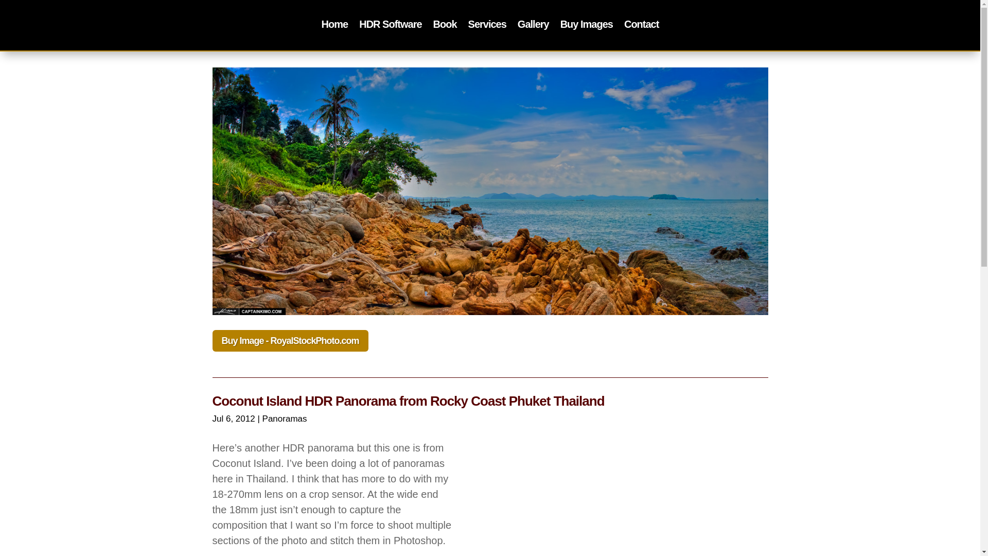 Image resolution: width=988 pixels, height=556 pixels. I want to click on Home, so click(335, 26).